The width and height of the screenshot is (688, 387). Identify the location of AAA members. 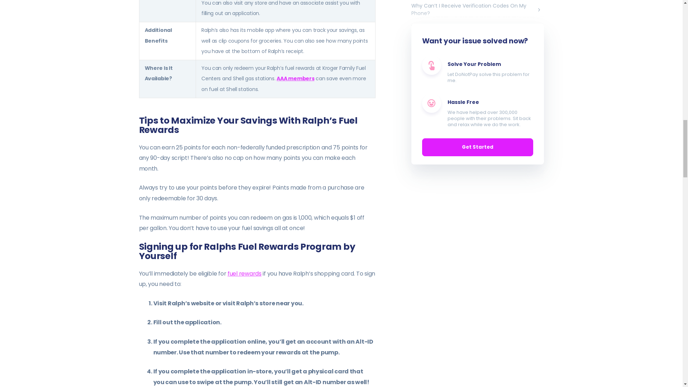
(295, 78).